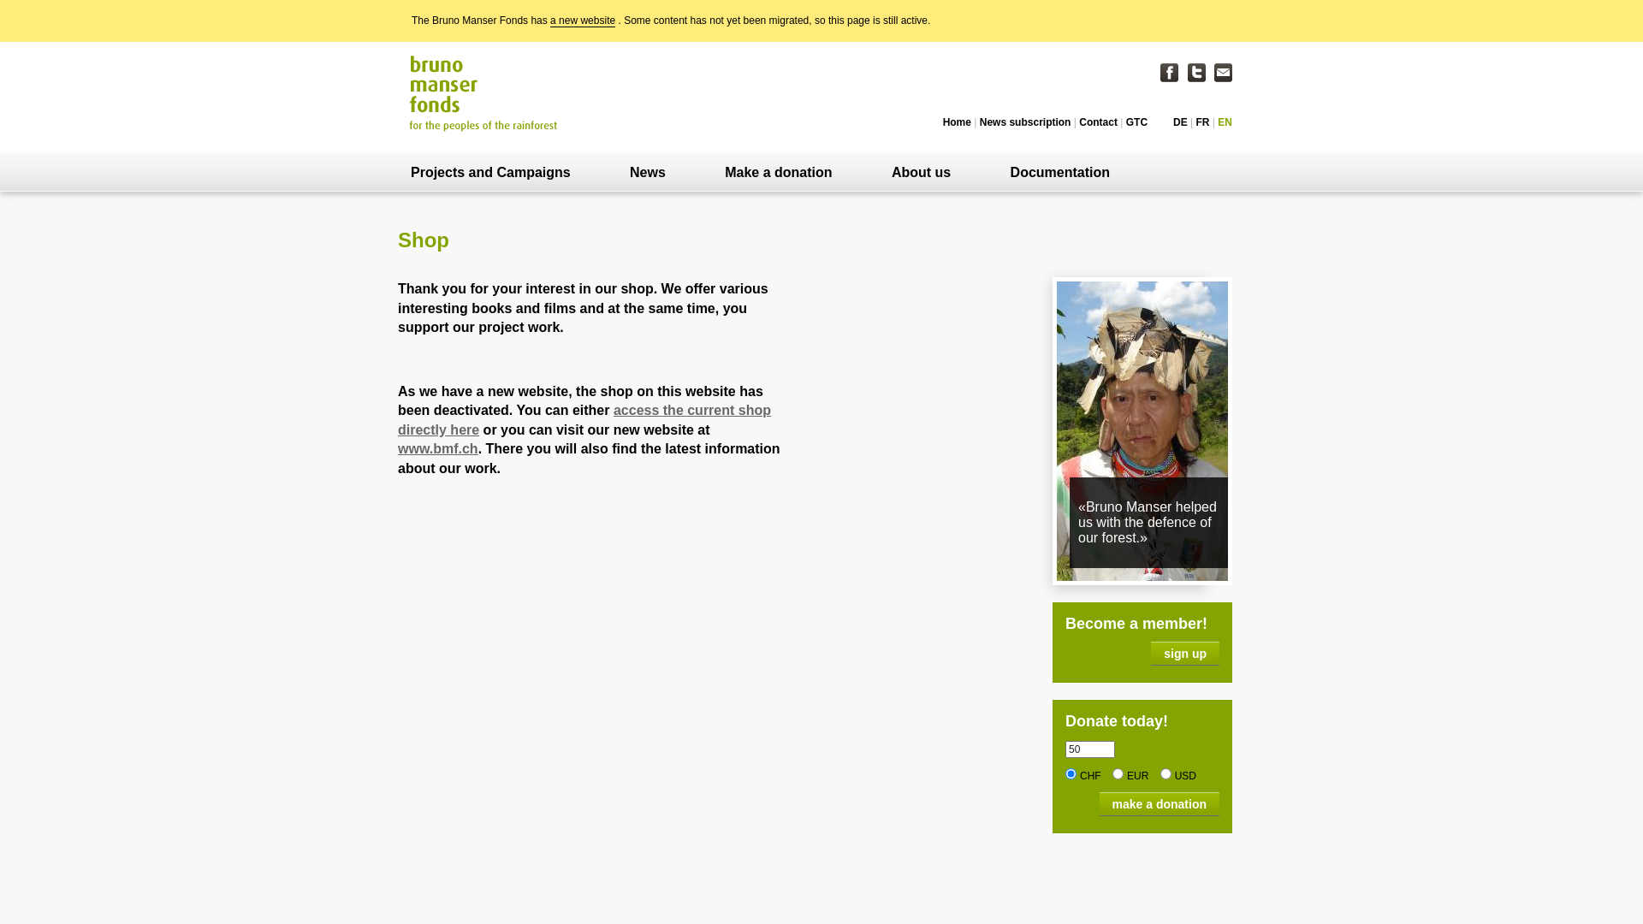 The width and height of the screenshot is (1643, 924). Describe the element at coordinates (1169, 73) in the screenshot. I see `Facebook` at that location.